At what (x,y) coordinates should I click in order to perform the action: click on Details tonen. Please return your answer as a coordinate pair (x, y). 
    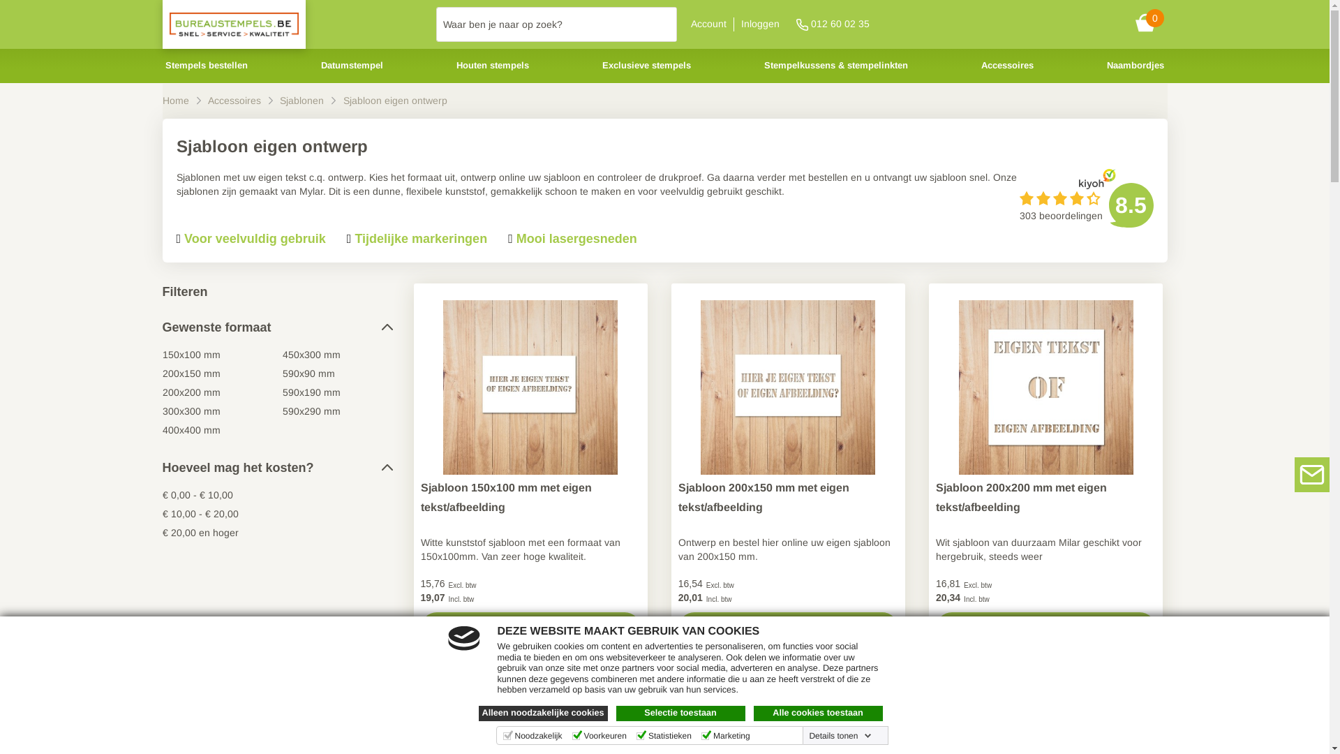
    Looking at the image, I should click on (840, 736).